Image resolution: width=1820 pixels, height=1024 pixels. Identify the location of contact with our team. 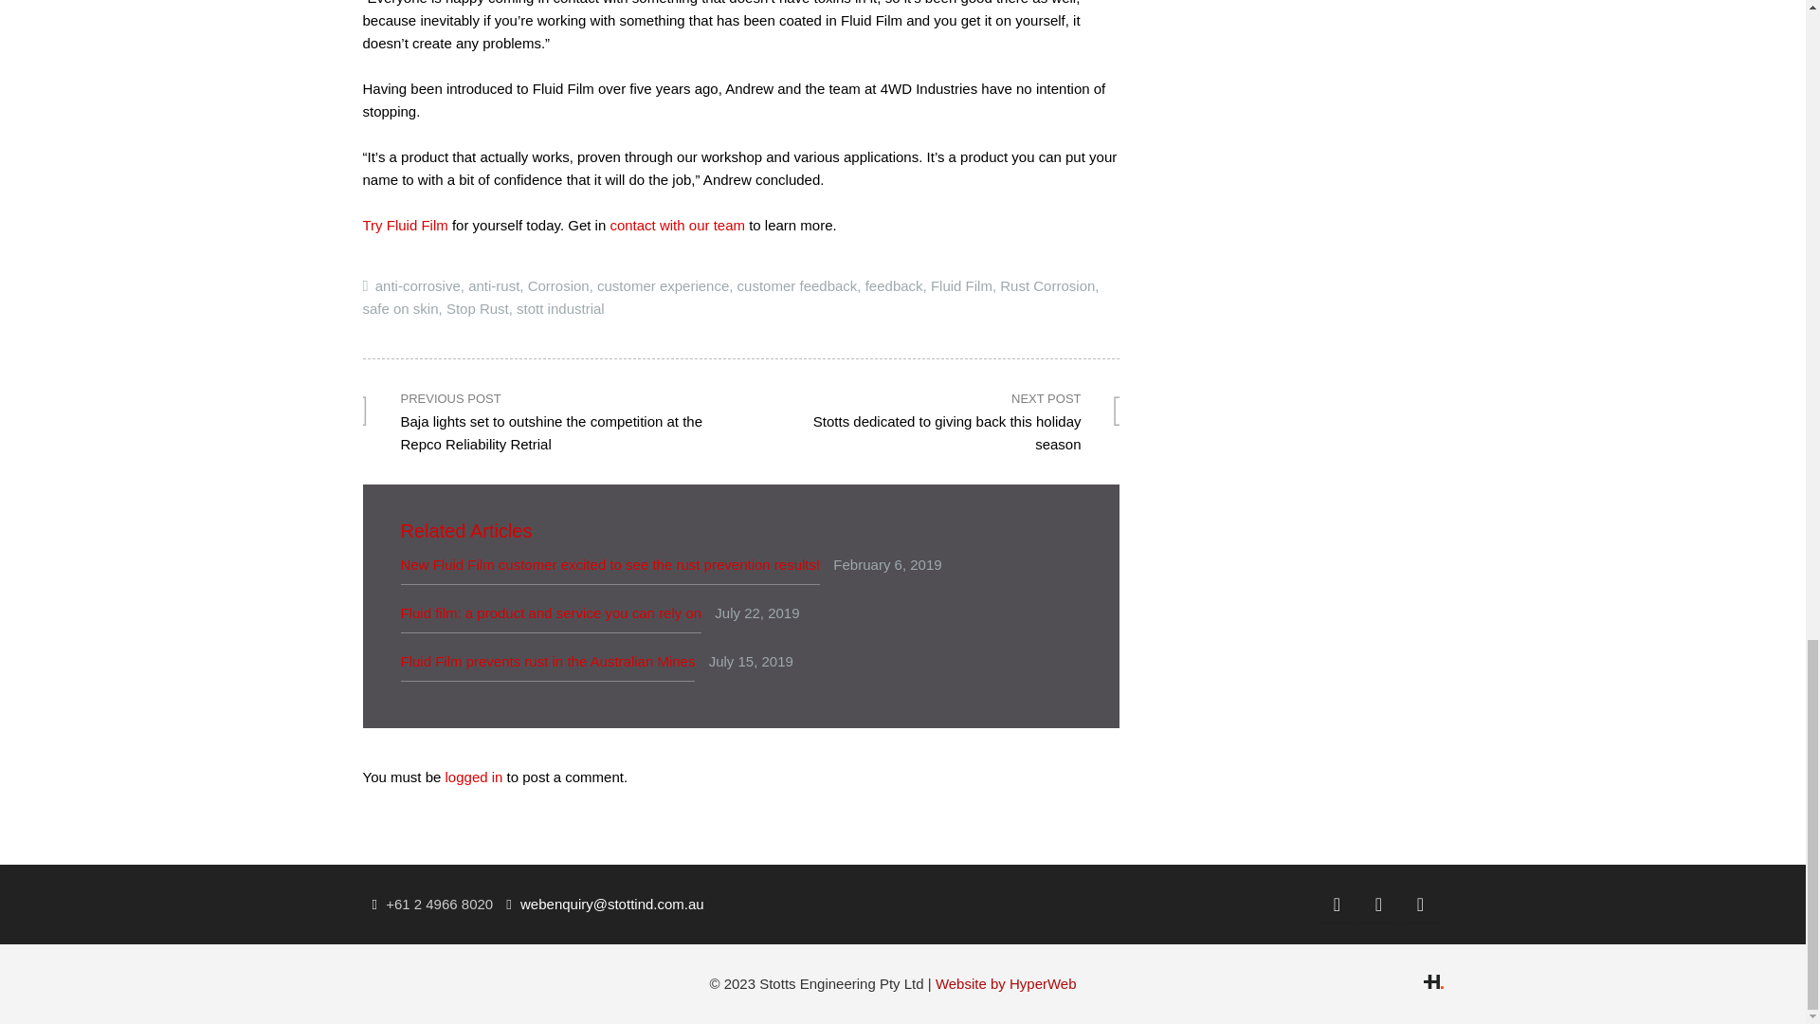
(677, 225).